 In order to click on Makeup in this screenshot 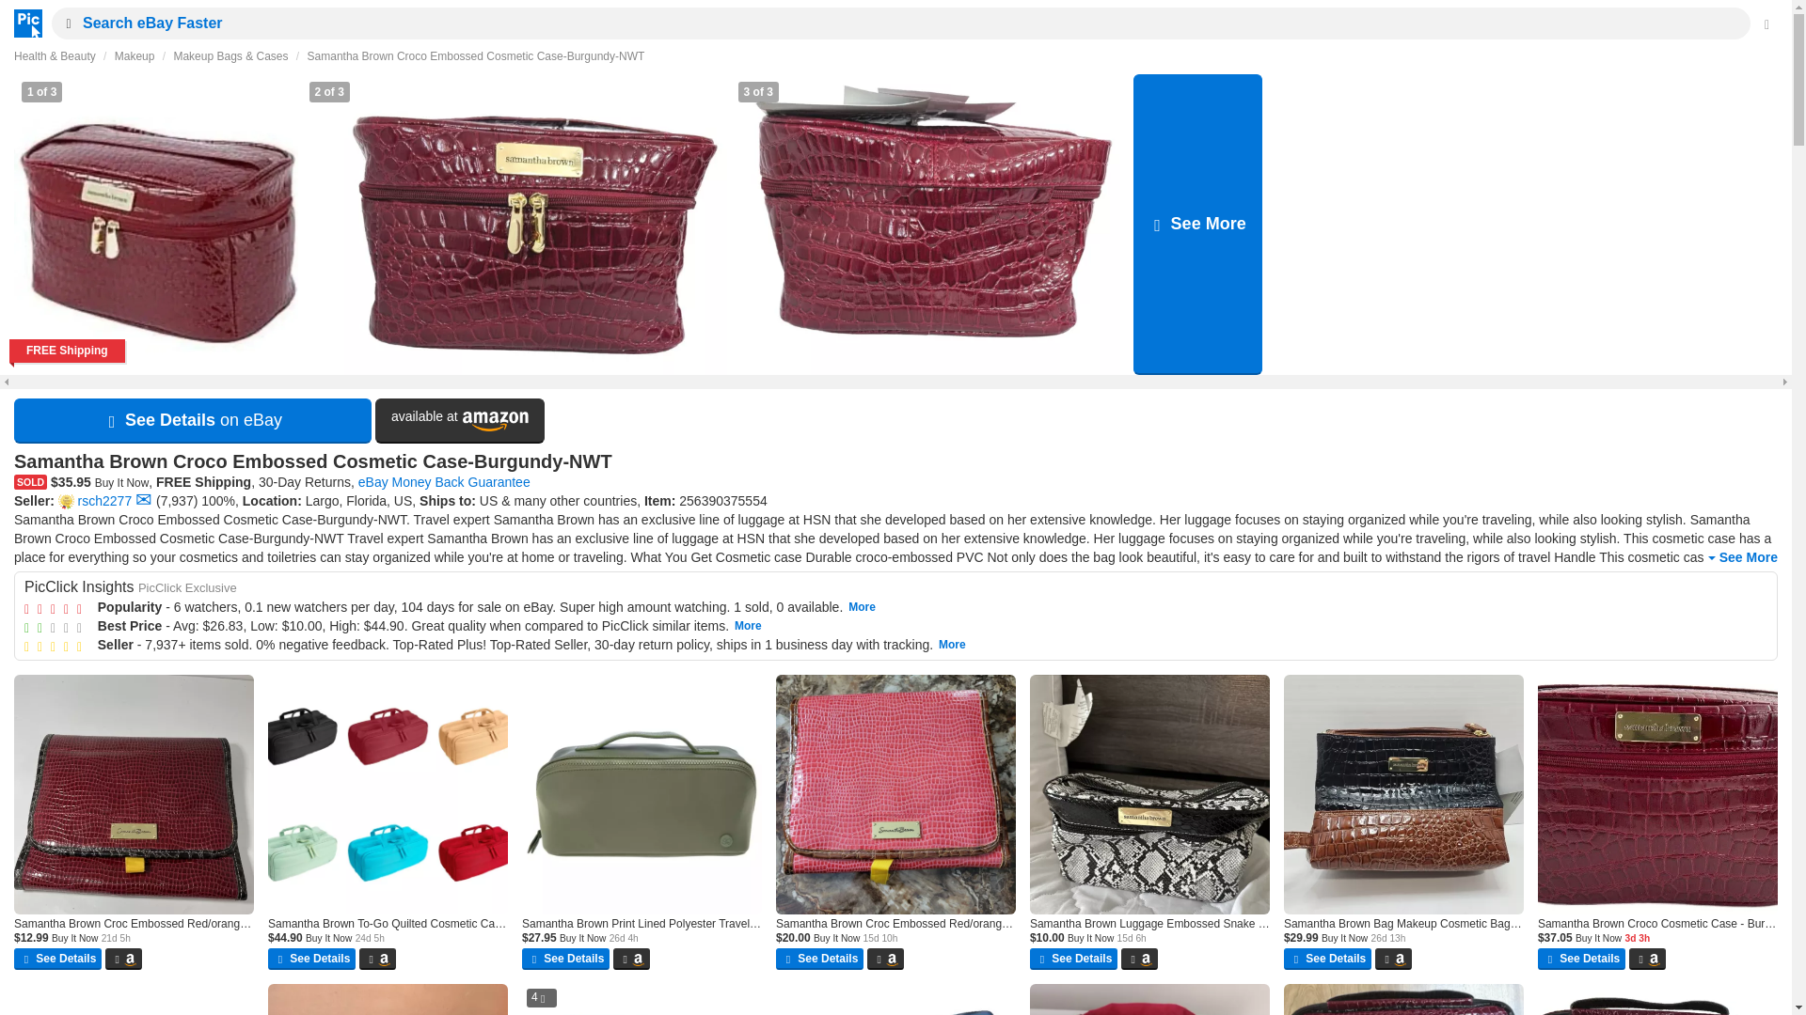, I will do `click(135, 55)`.